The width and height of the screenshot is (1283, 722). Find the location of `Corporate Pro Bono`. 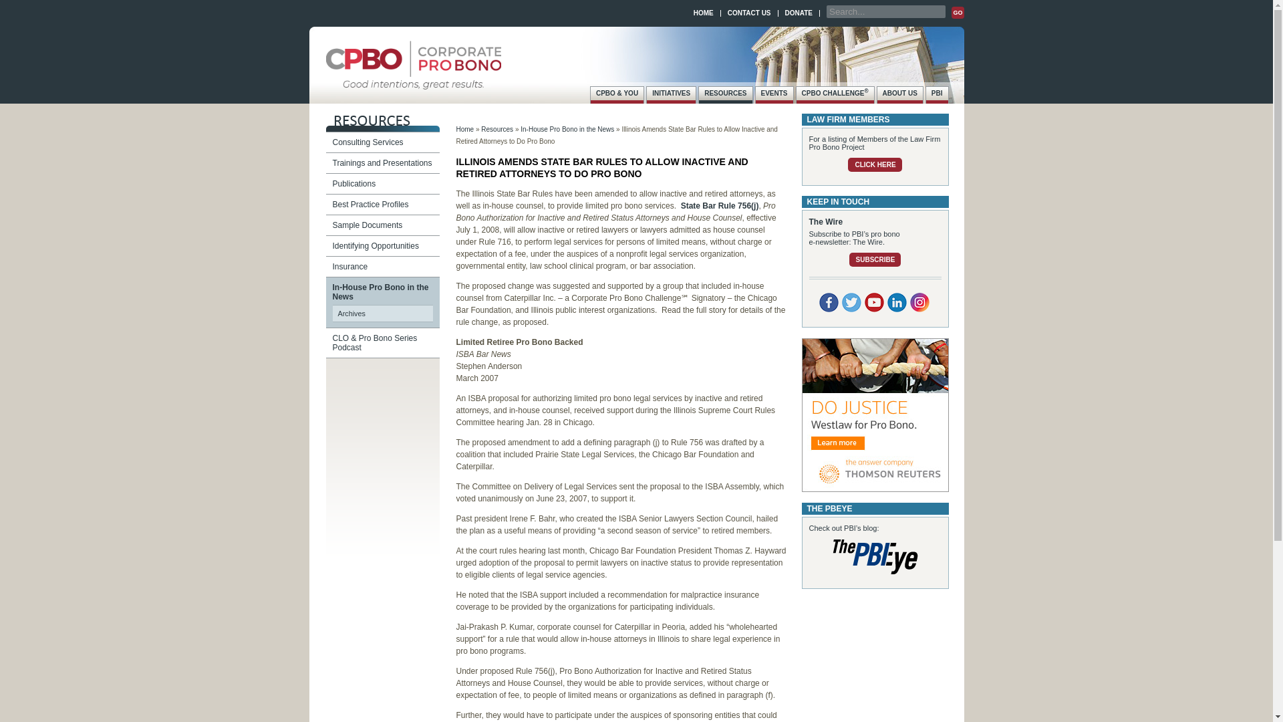

Corporate Pro Bono is located at coordinates (413, 82).